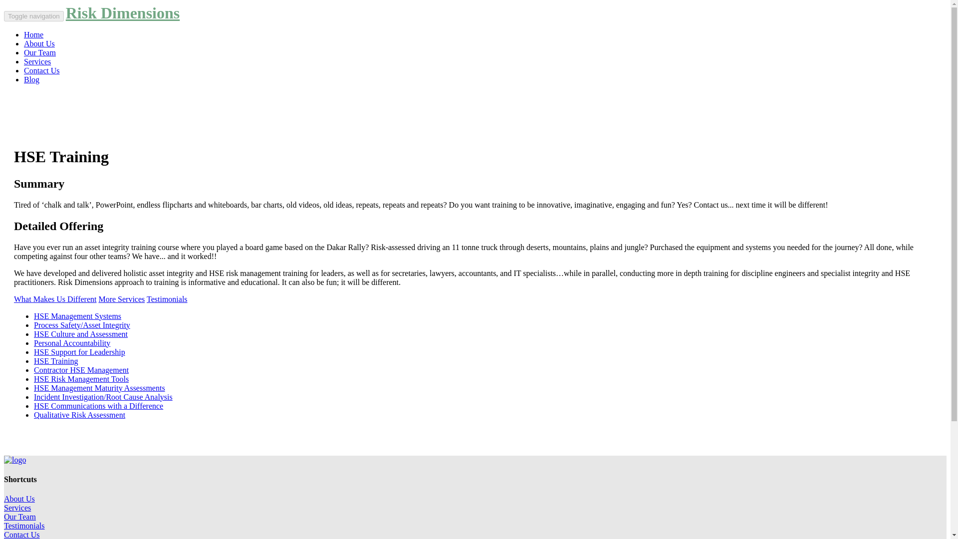  I want to click on What Makes Us Different, so click(55, 299).